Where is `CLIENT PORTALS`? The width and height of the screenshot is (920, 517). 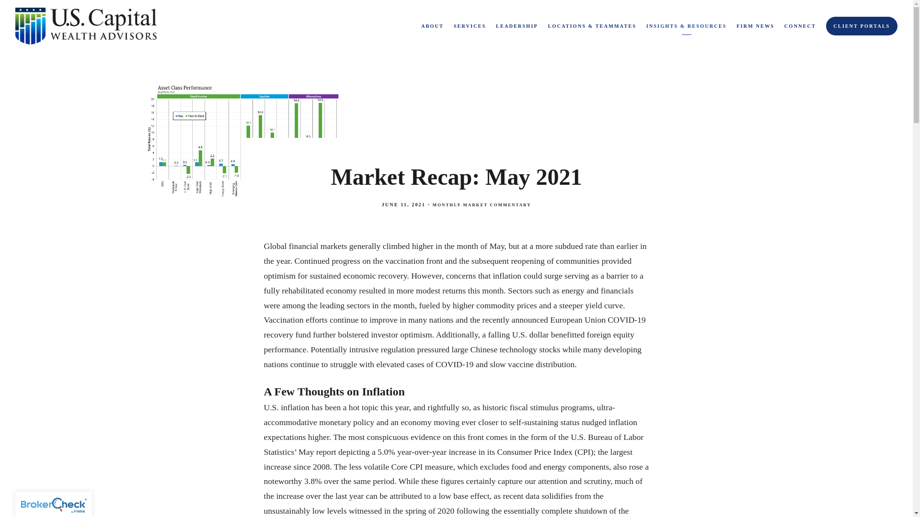
CLIENT PORTALS is located at coordinates (862, 26).